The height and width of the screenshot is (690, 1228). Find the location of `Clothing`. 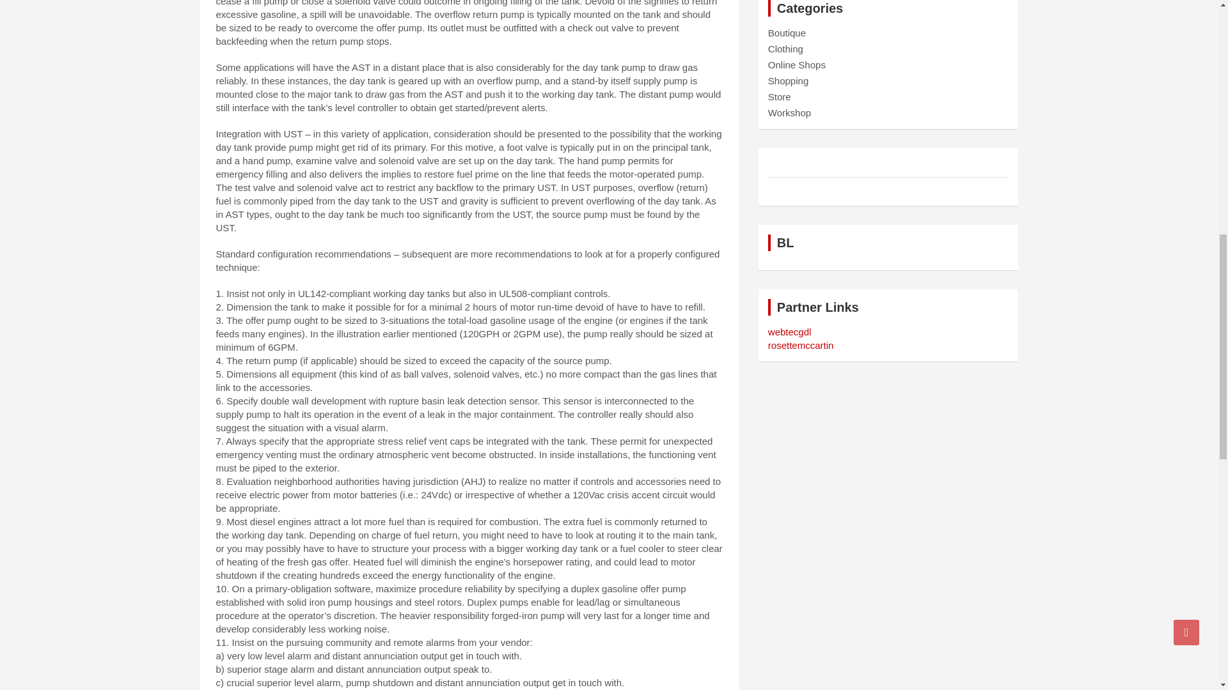

Clothing is located at coordinates (785, 49).